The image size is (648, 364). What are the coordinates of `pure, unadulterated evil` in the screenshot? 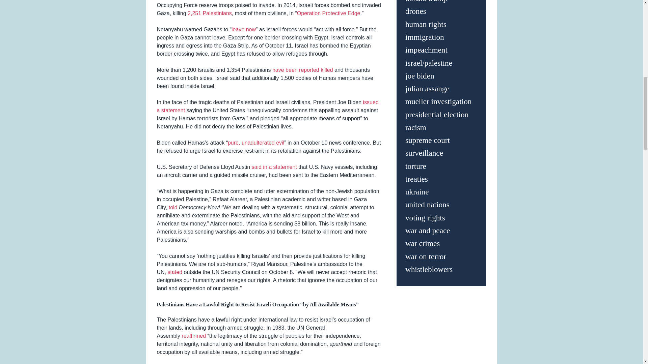 It's located at (256, 143).